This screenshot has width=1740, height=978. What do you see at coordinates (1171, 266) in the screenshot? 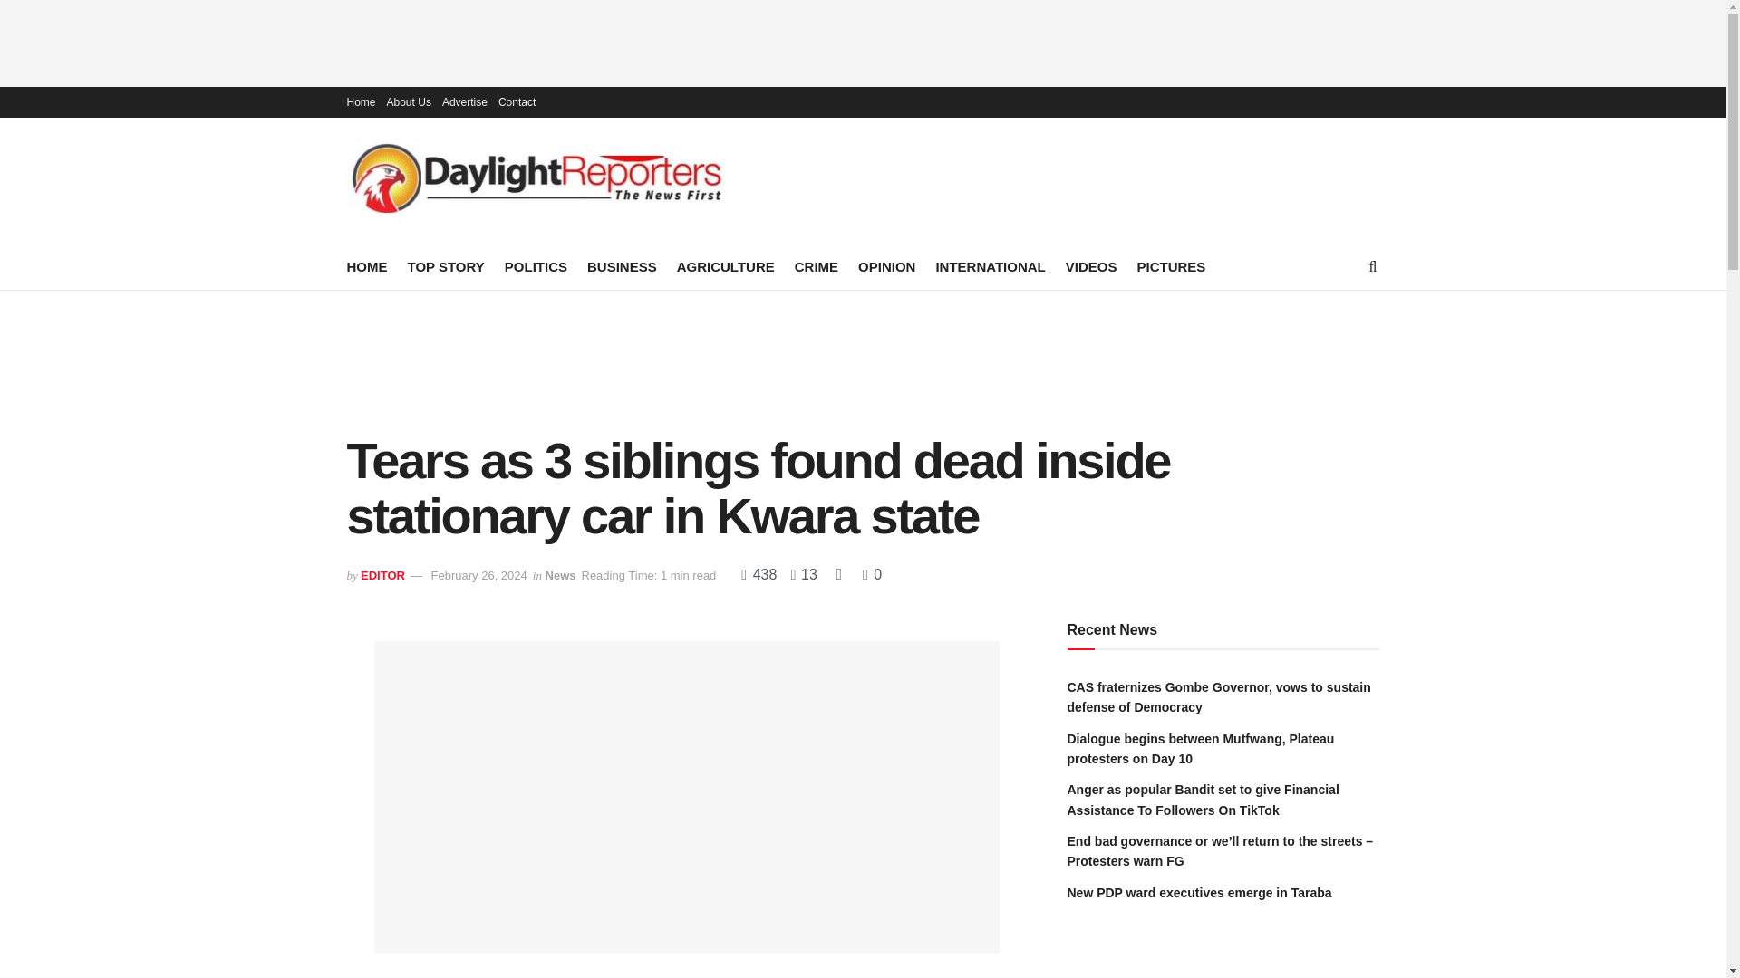
I see `PICTURES` at bounding box center [1171, 266].